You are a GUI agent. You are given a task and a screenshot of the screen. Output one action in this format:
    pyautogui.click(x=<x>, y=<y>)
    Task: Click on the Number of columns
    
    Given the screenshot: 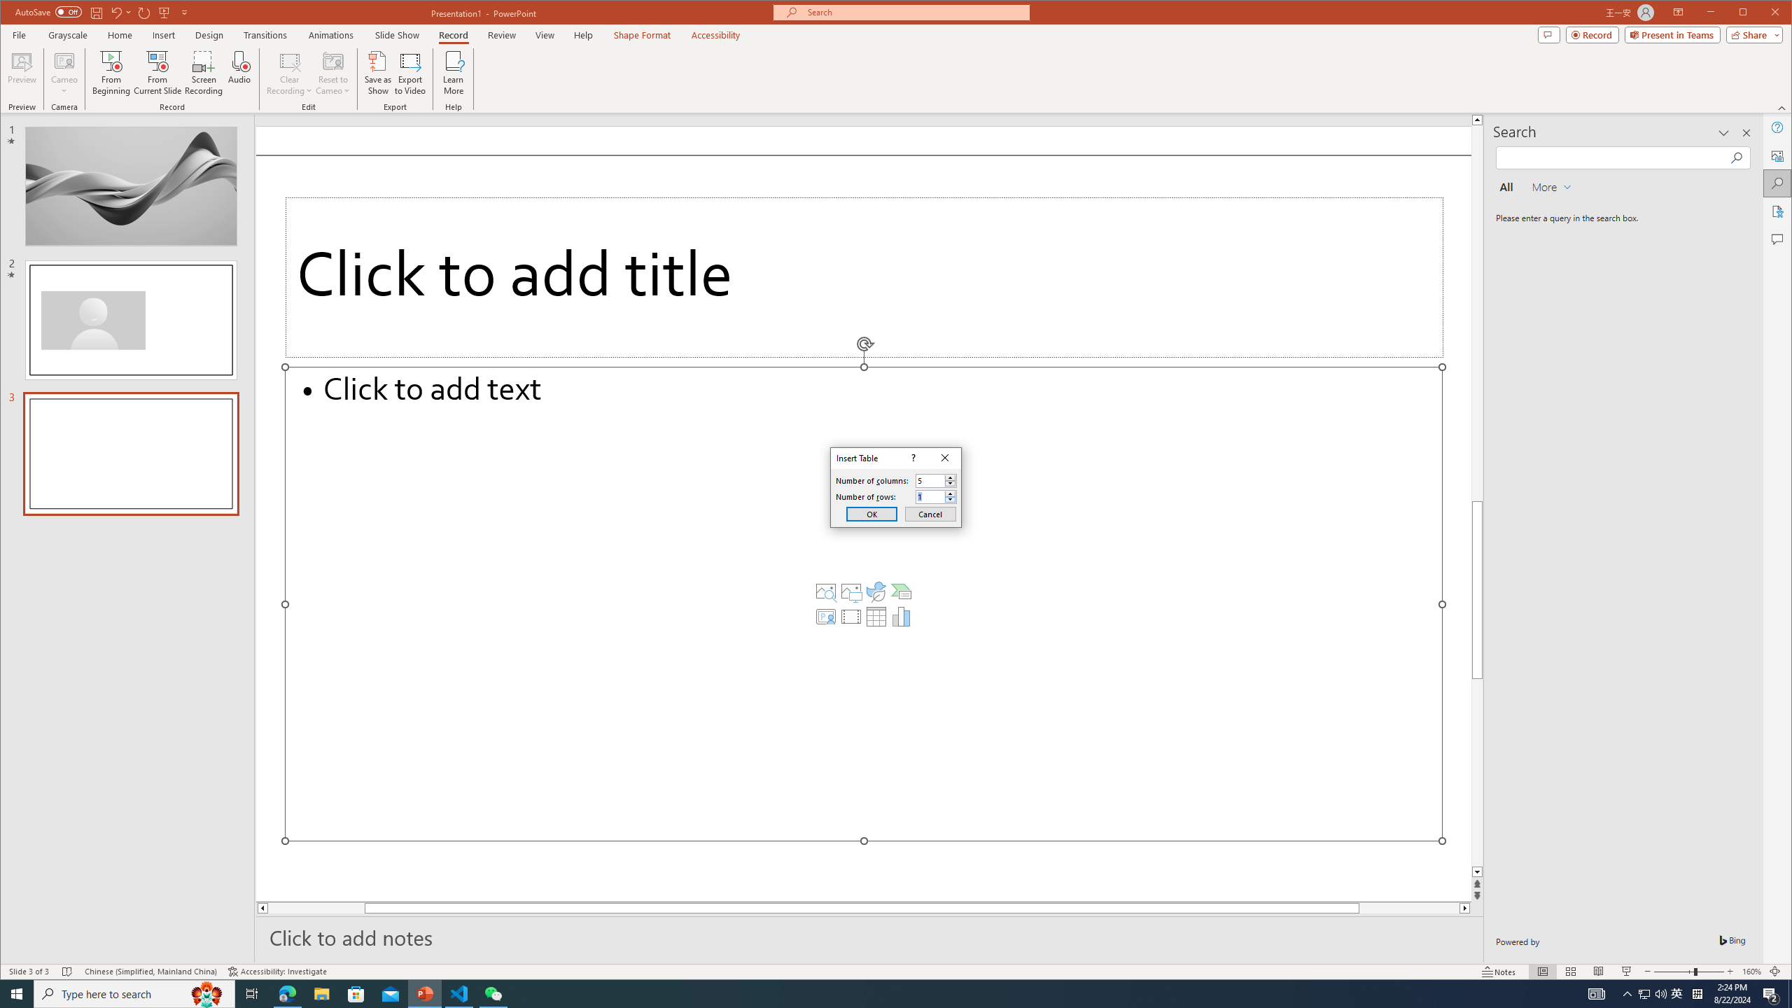 What is the action you would take?
    pyautogui.click(x=937, y=480)
    